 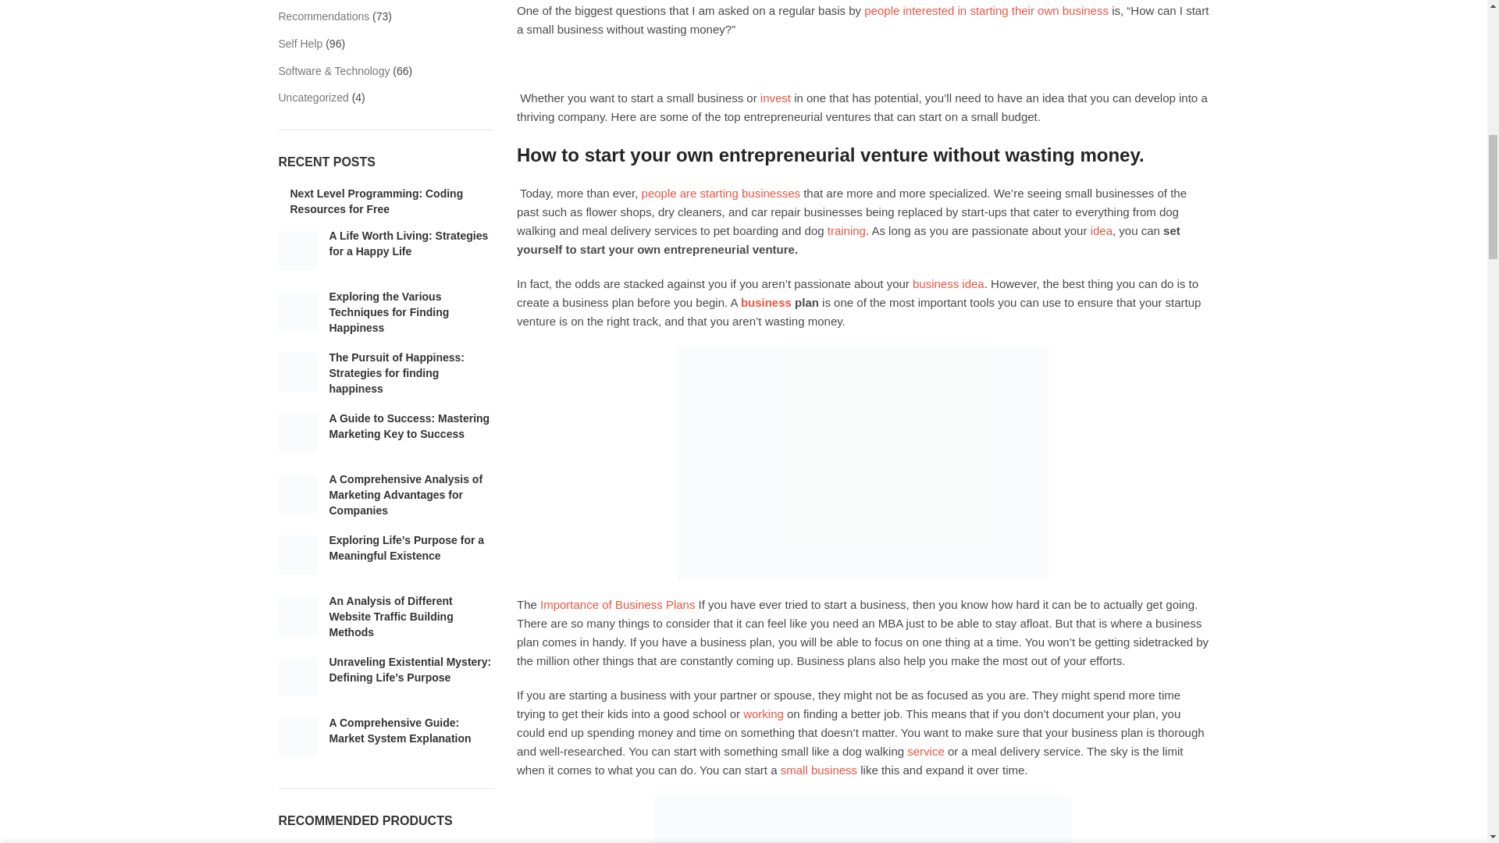 I want to click on business idea, so click(x=949, y=283).